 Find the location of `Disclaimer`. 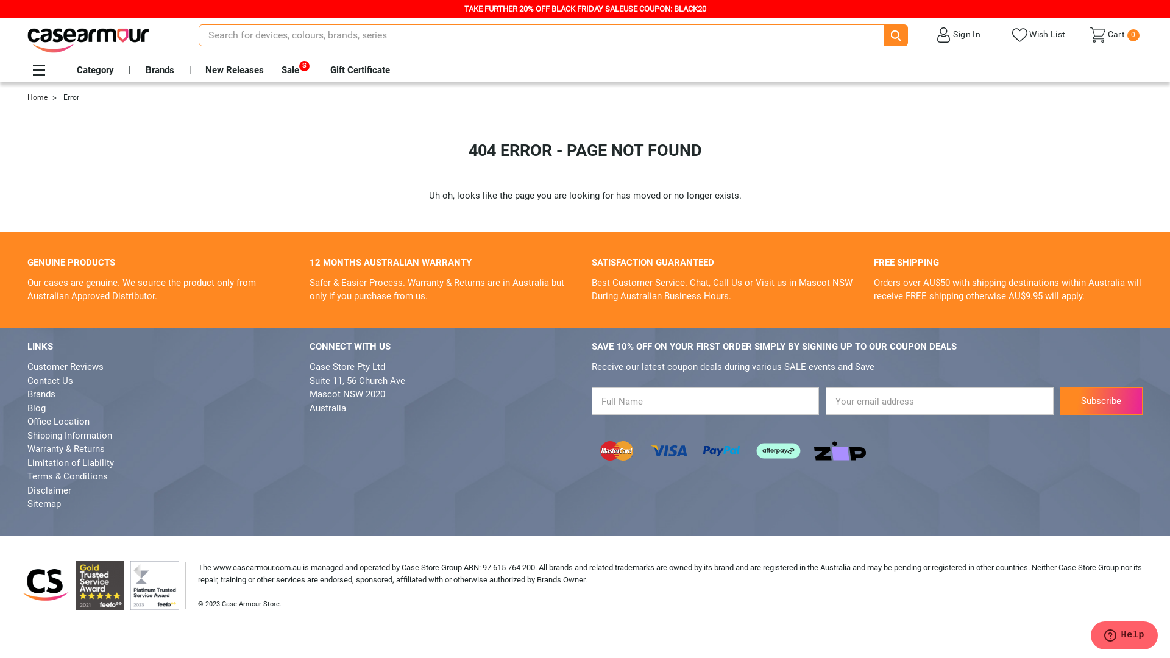

Disclaimer is located at coordinates (49, 490).